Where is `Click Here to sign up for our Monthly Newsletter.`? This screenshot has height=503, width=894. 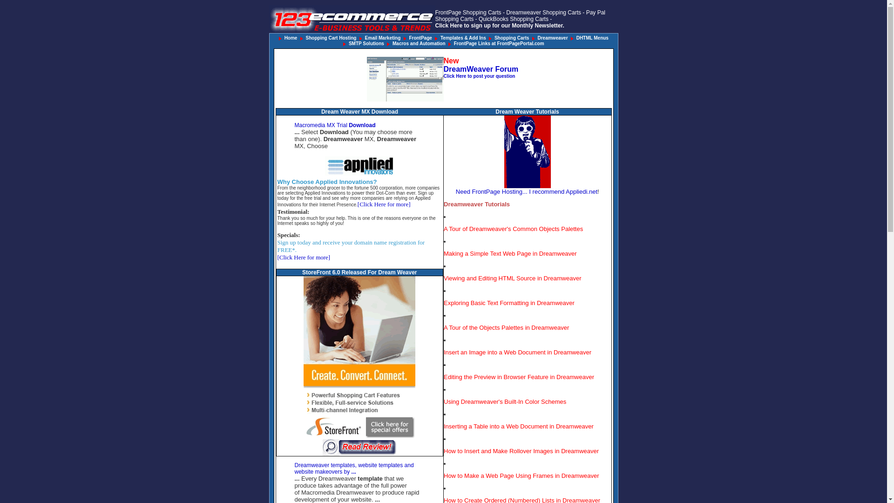 Click Here to sign up for our Monthly Newsletter. is located at coordinates (499, 26).